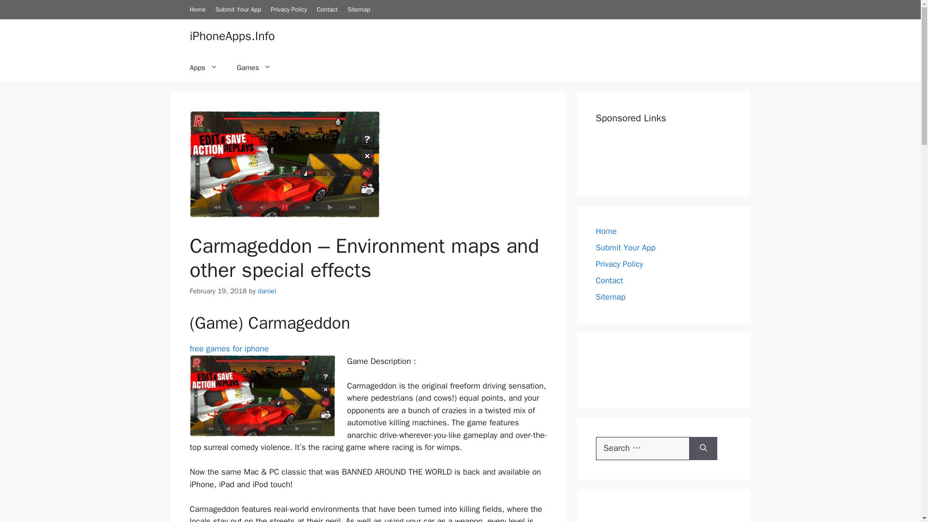  What do you see at coordinates (267, 290) in the screenshot?
I see `View all posts by daniel` at bounding box center [267, 290].